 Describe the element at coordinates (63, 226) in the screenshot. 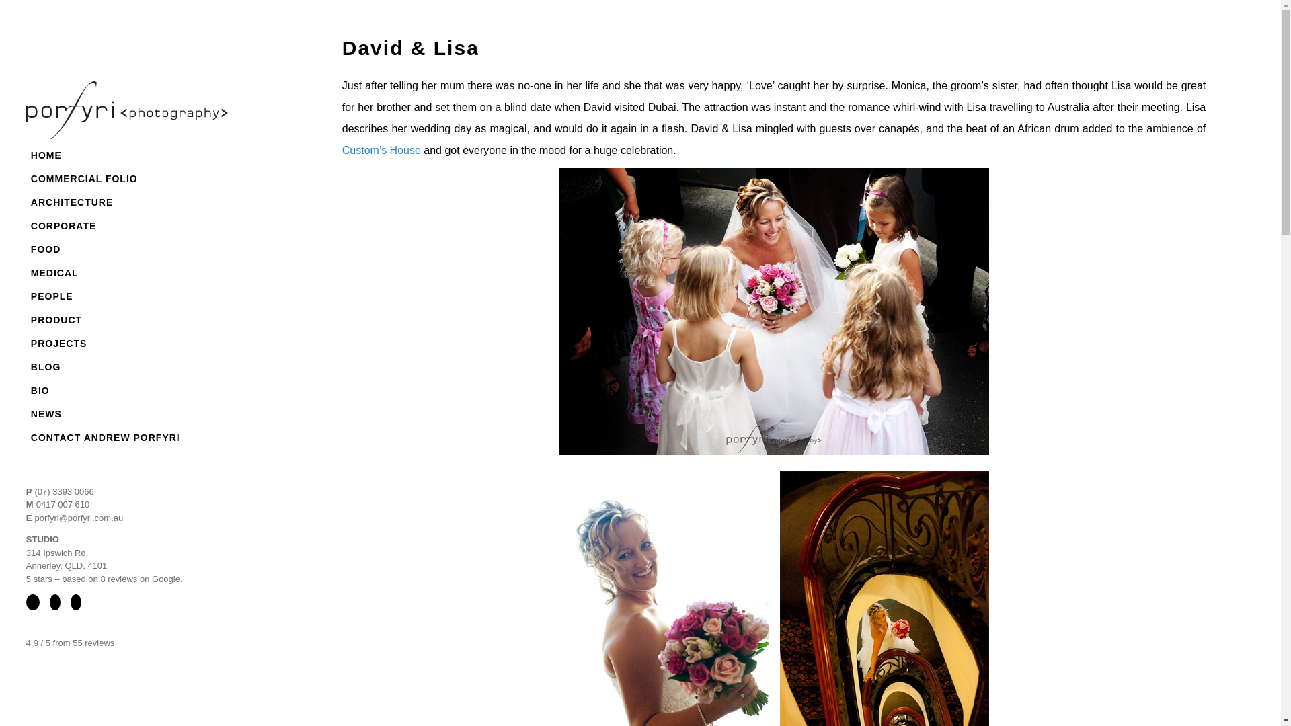

I see `CORPORATE` at that location.